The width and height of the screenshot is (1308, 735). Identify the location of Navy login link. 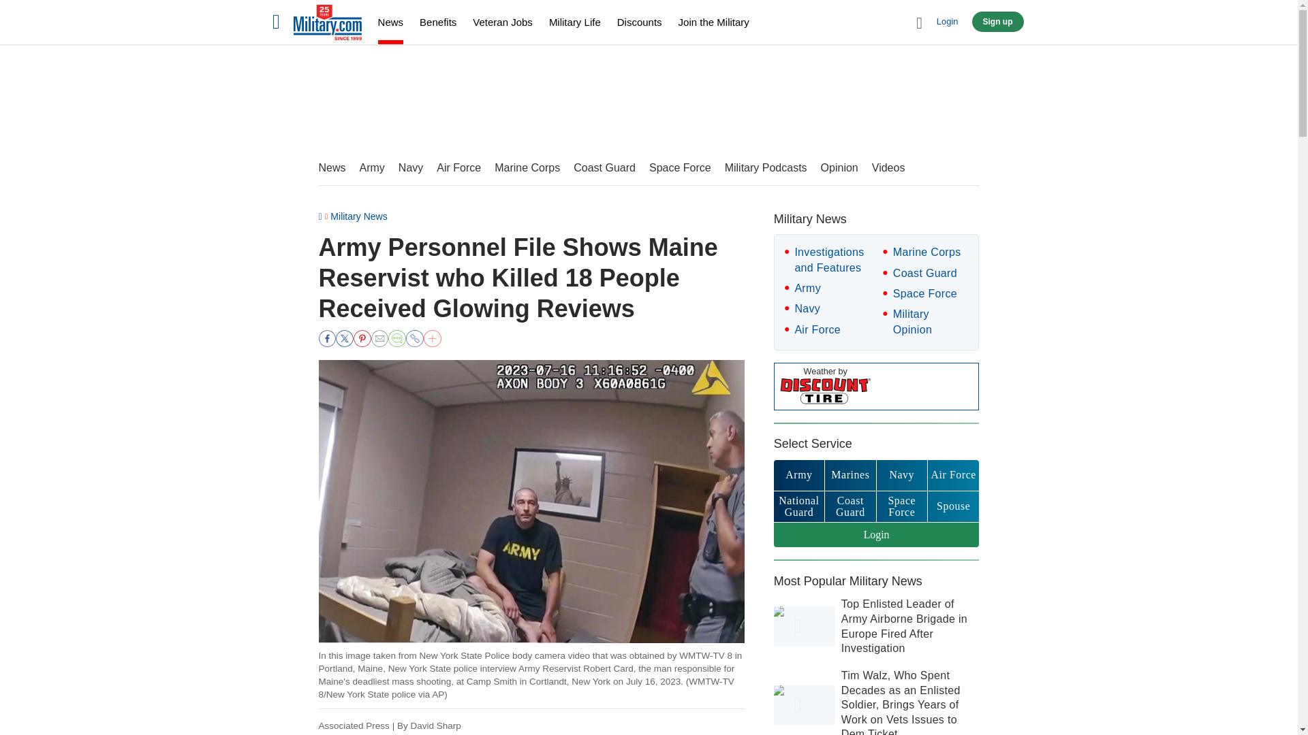
(902, 475).